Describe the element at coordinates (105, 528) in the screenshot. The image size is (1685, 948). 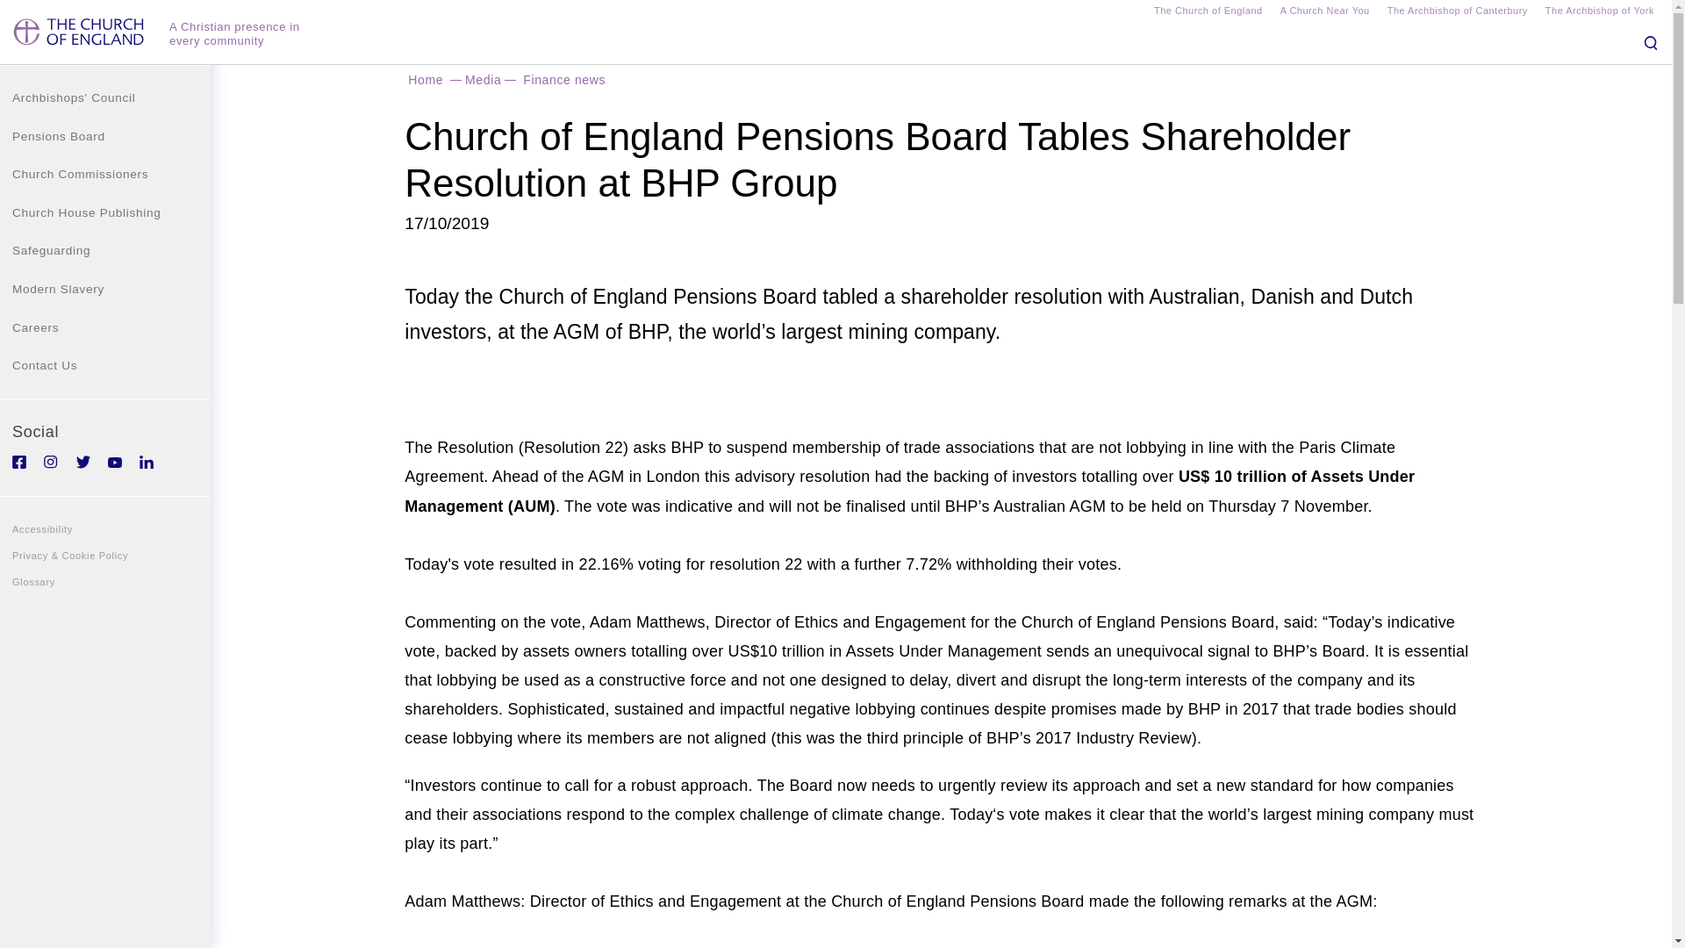
I see `Accessibility` at that location.